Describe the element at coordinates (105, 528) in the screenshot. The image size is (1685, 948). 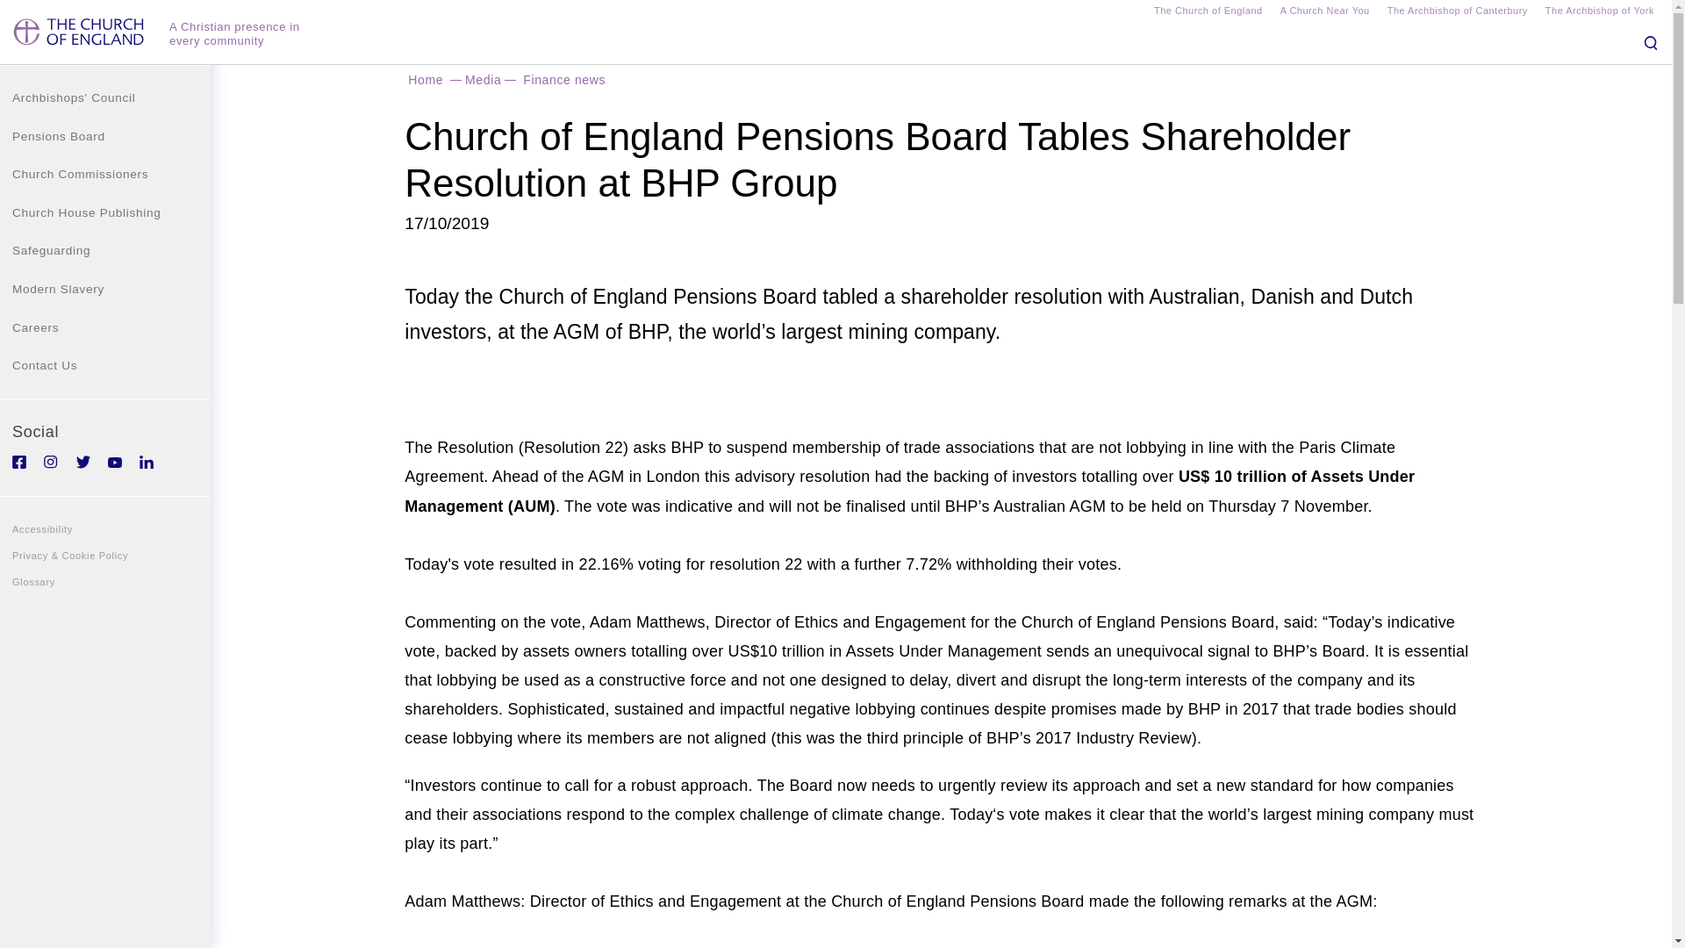
I see `Accessibility` at that location.